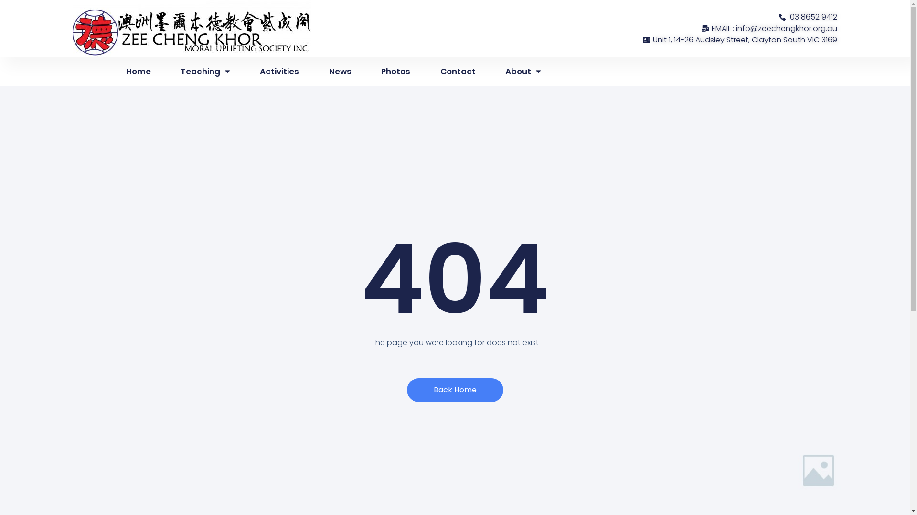 This screenshot has height=515, width=917. What do you see at coordinates (646, 17) in the screenshot?
I see `03 8652 9412` at bounding box center [646, 17].